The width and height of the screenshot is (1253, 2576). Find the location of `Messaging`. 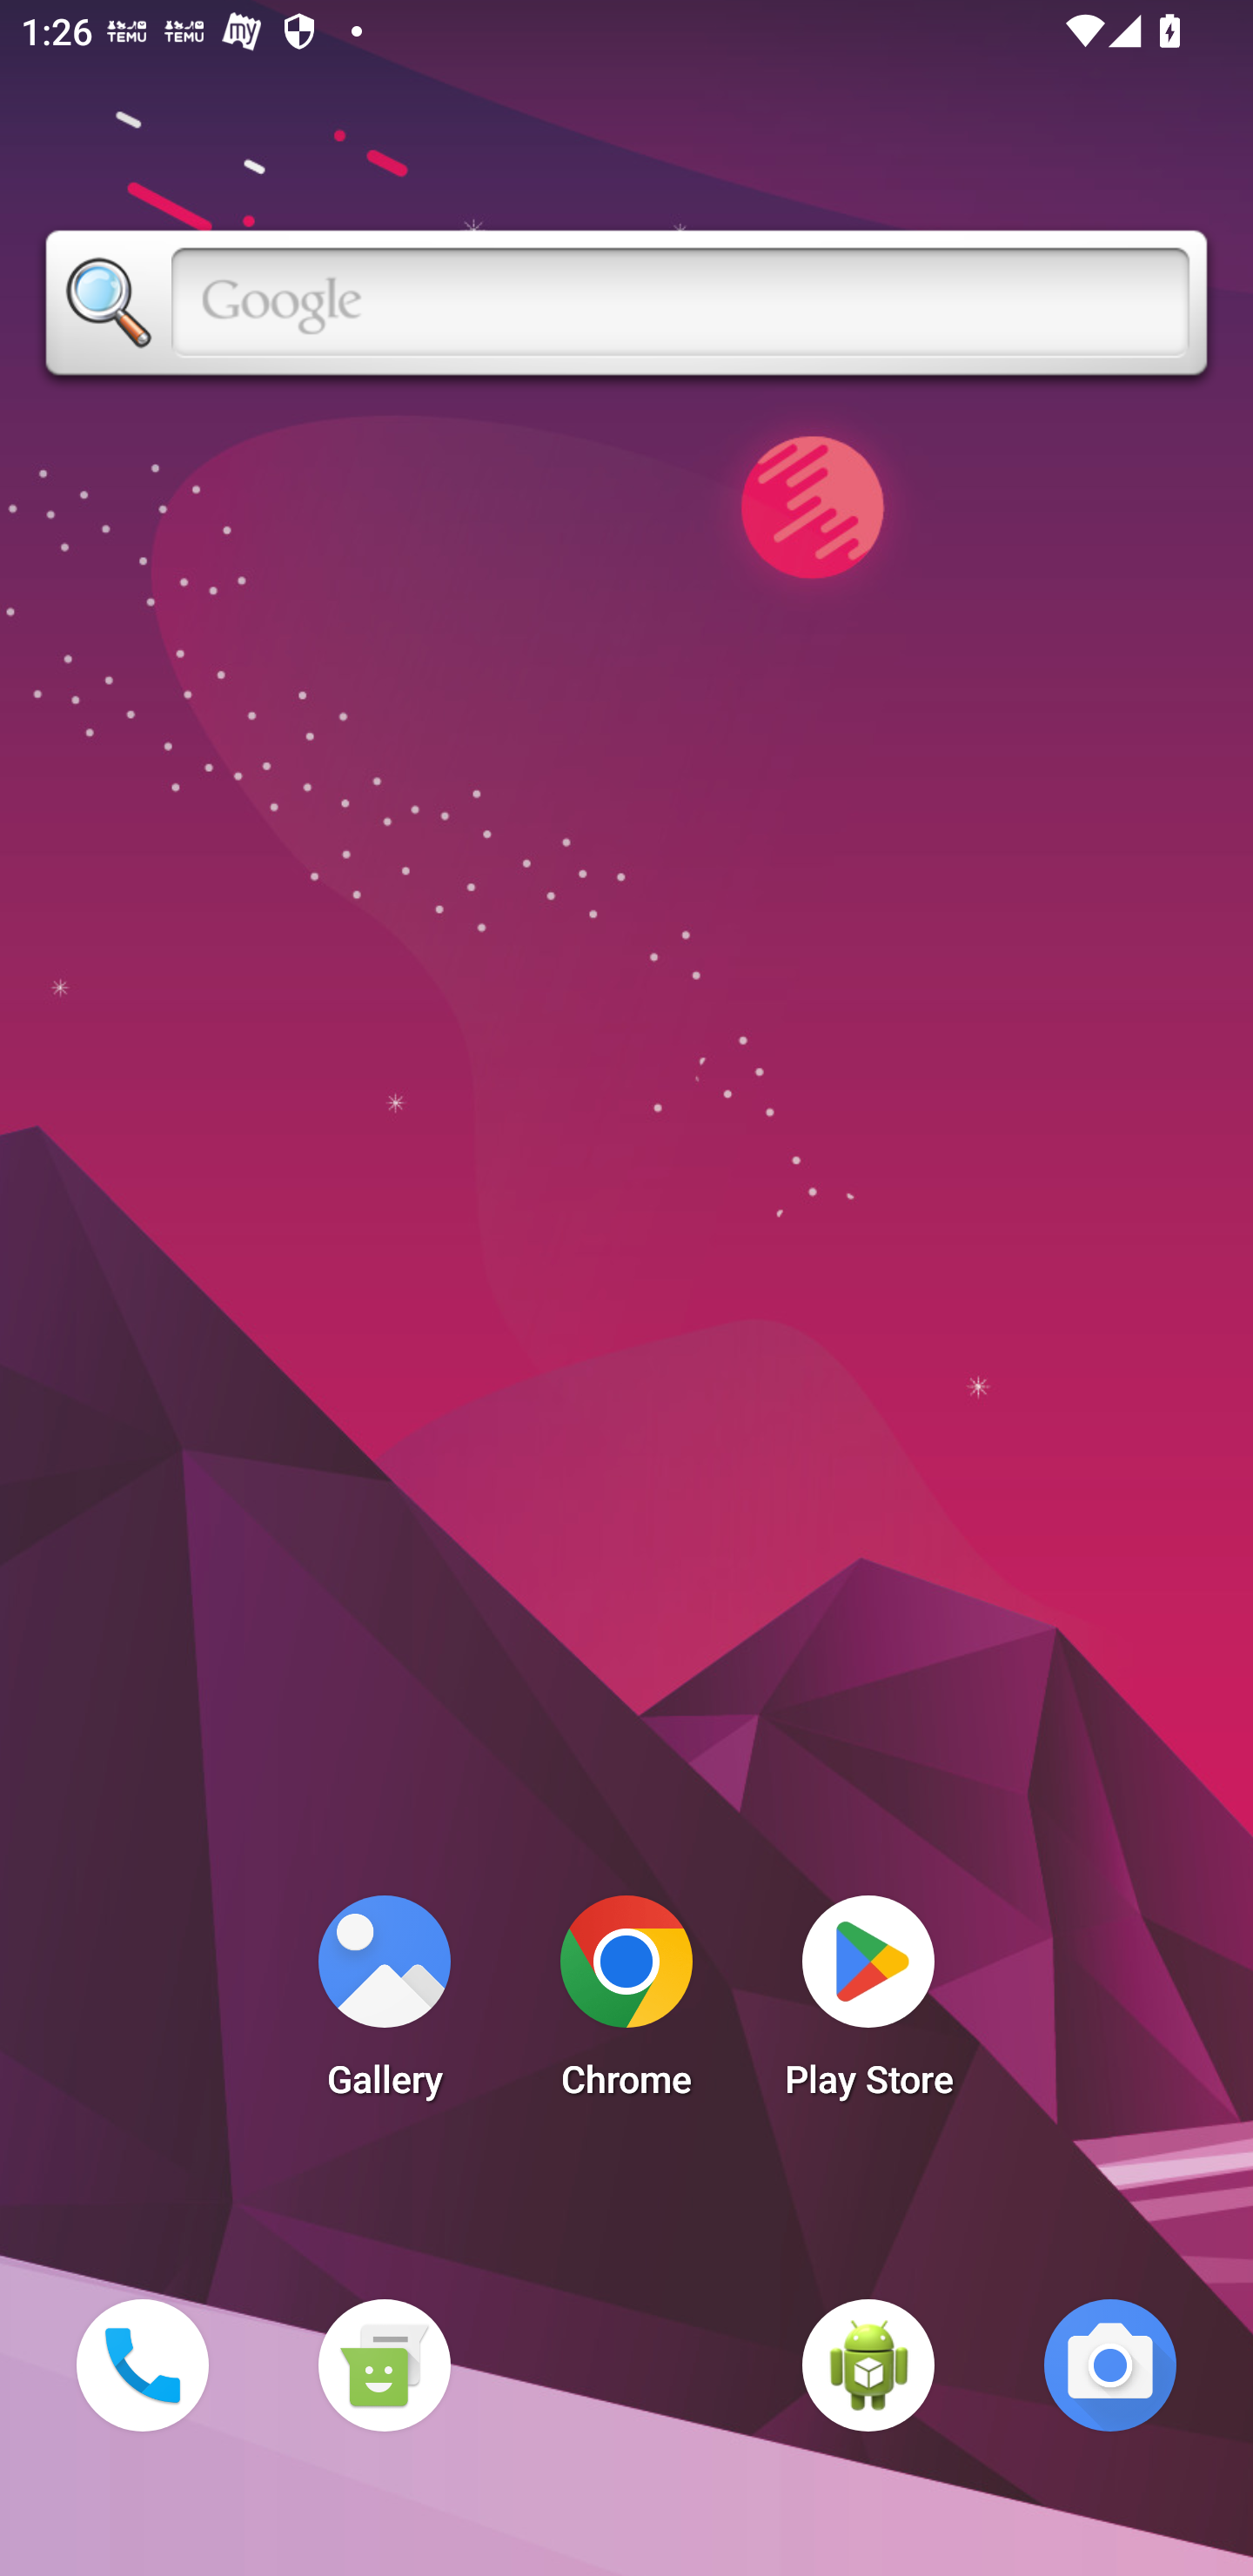

Messaging is located at coordinates (384, 2365).